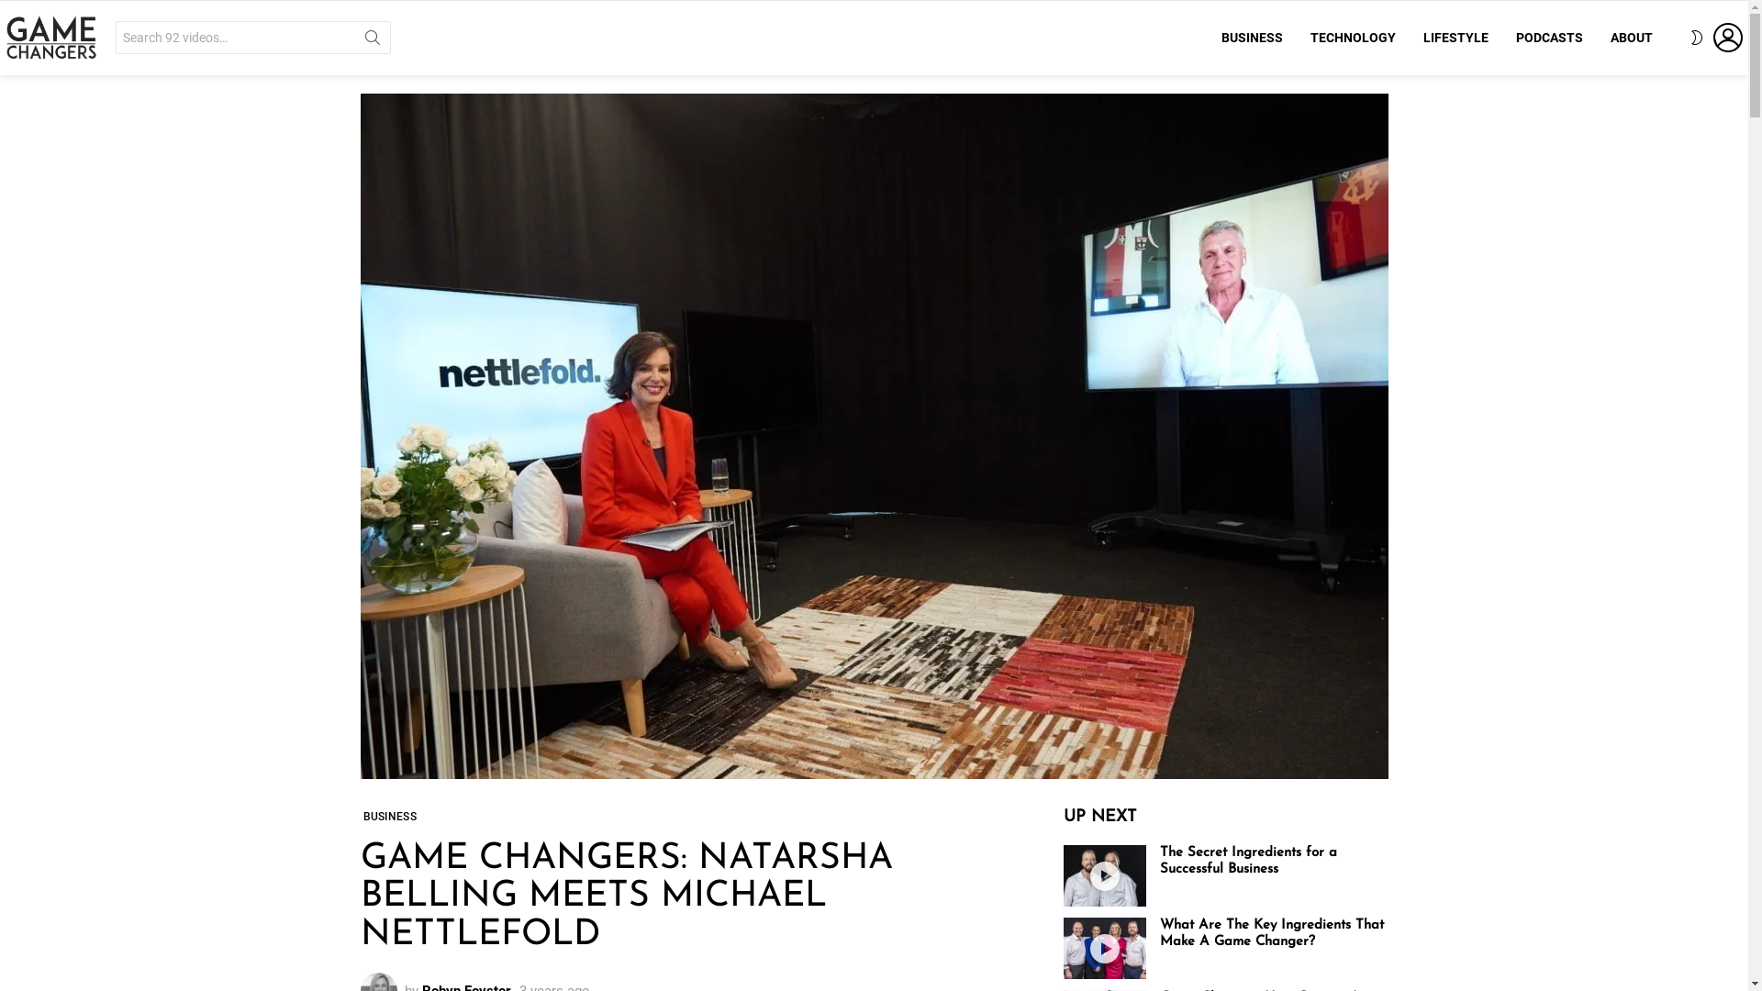 The height and width of the screenshot is (991, 1762). What do you see at coordinates (1632, 38) in the screenshot?
I see `ABOUT` at bounding box center [1632, 38].